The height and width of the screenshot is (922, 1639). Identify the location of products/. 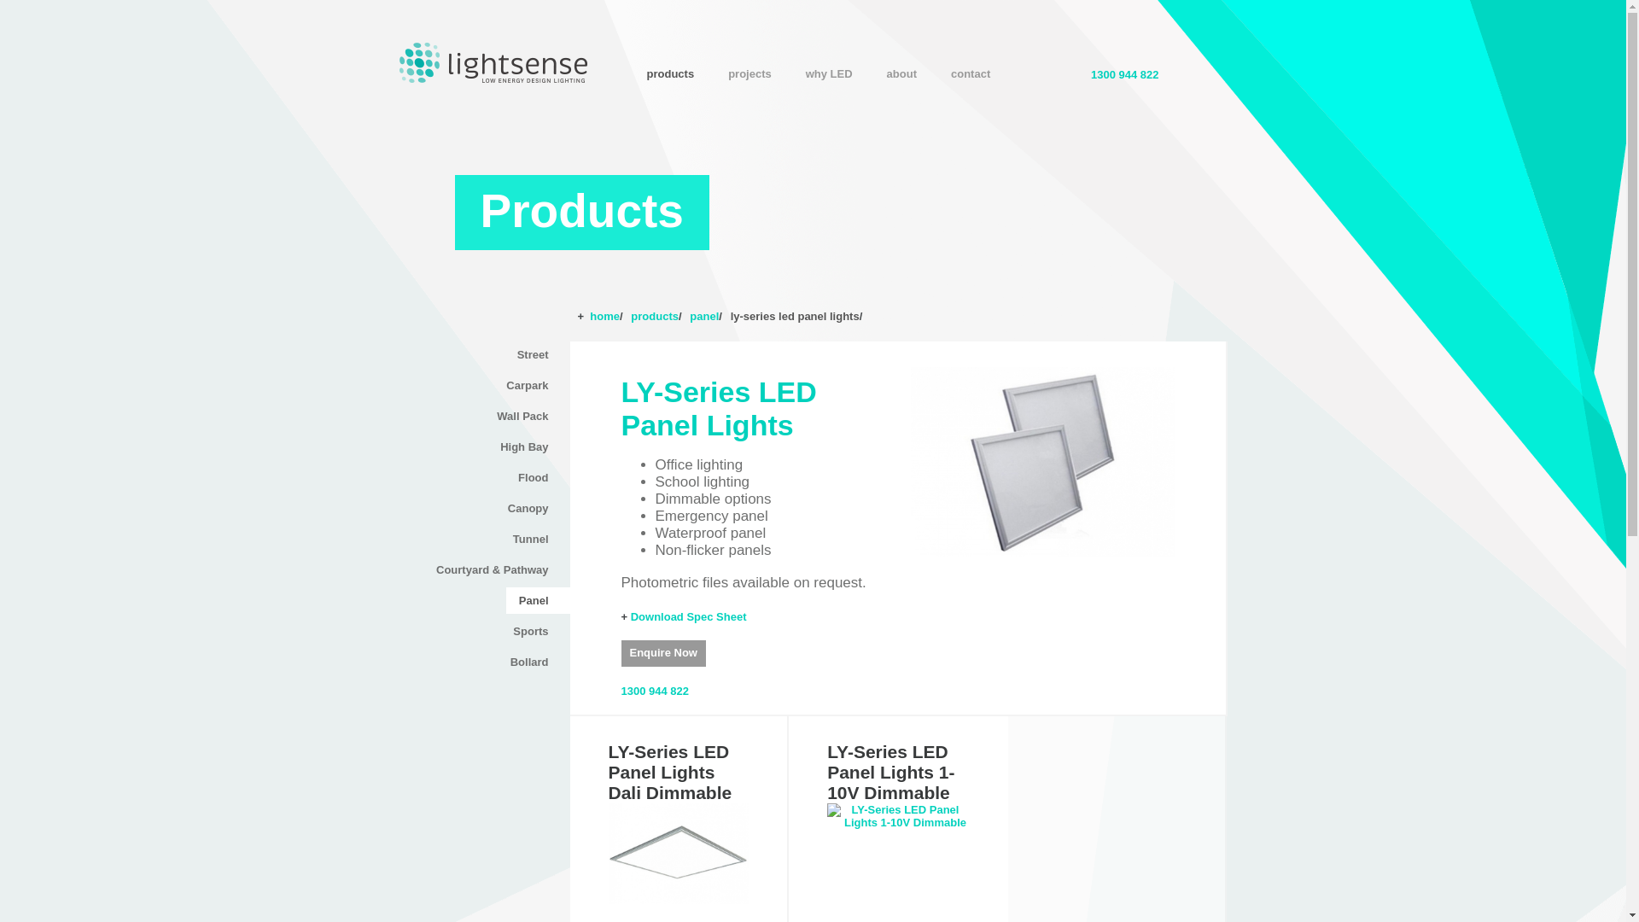
(656, 316).